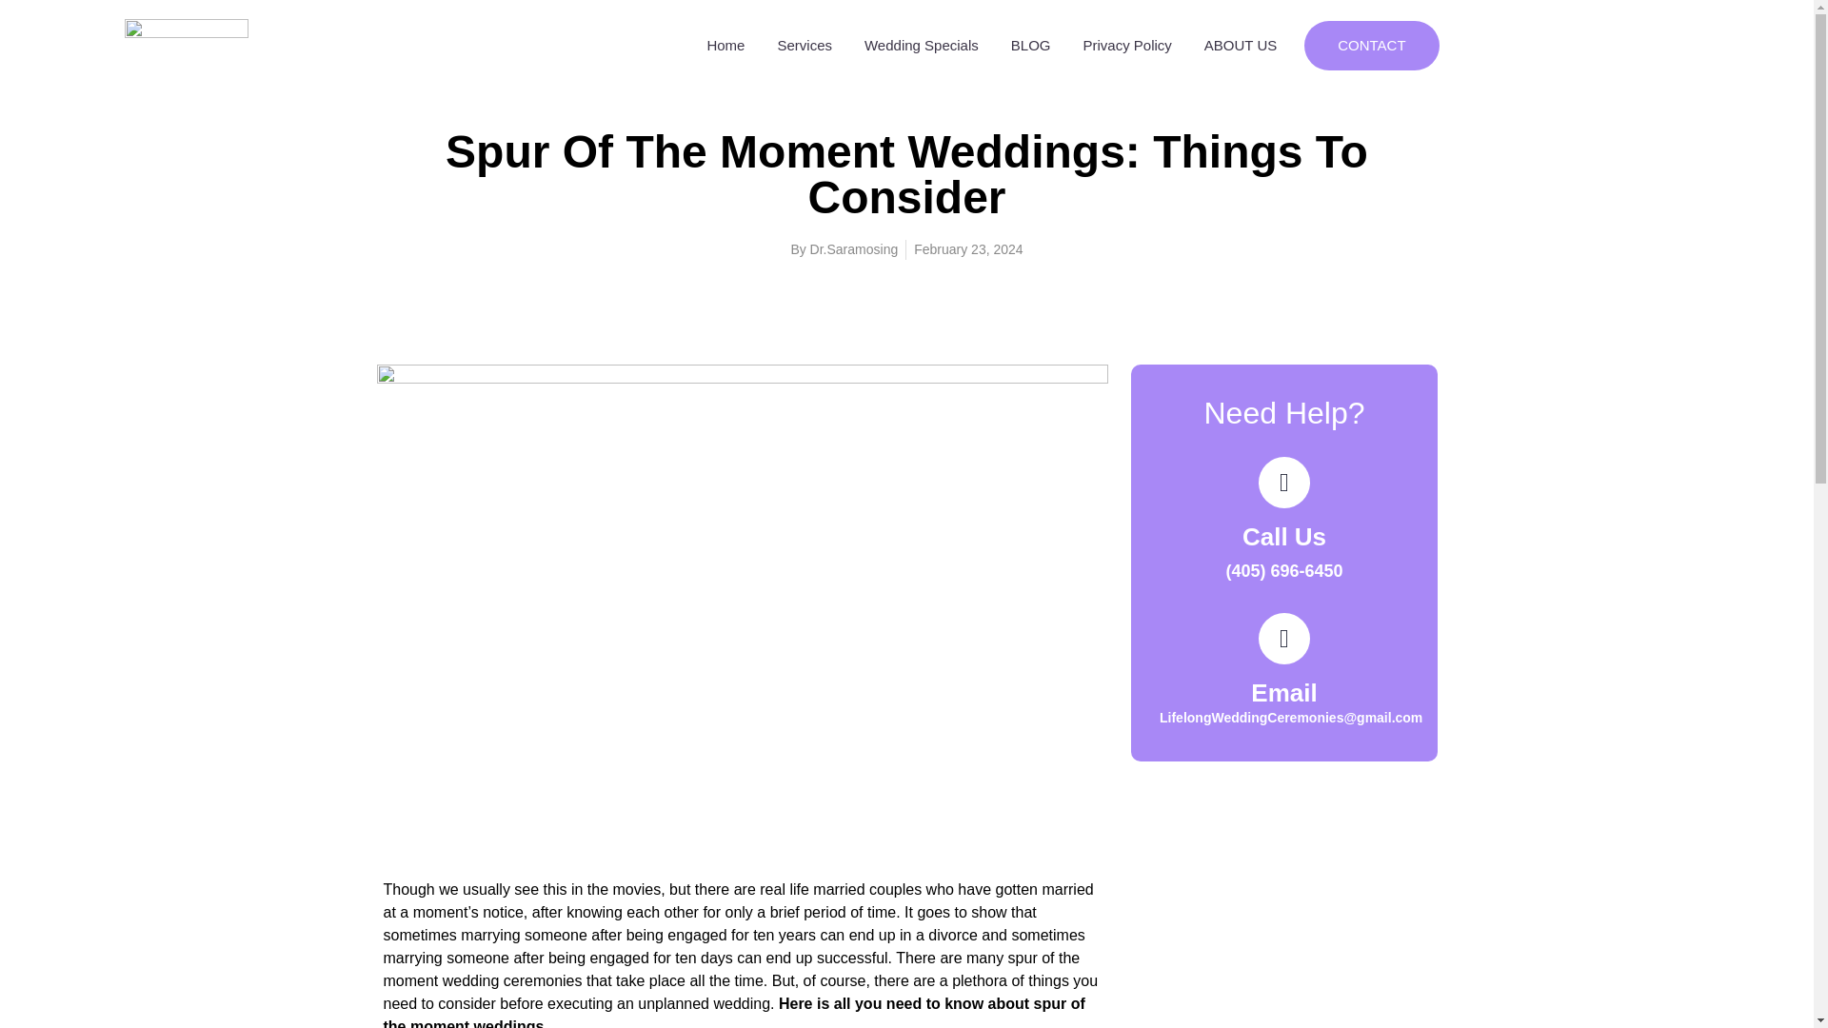 The height and width of the screenshot is (1028, 1828). What do you see at coordinates (725, 46) in the screenshot?
I see `Home` at bounding box center [725, 46].